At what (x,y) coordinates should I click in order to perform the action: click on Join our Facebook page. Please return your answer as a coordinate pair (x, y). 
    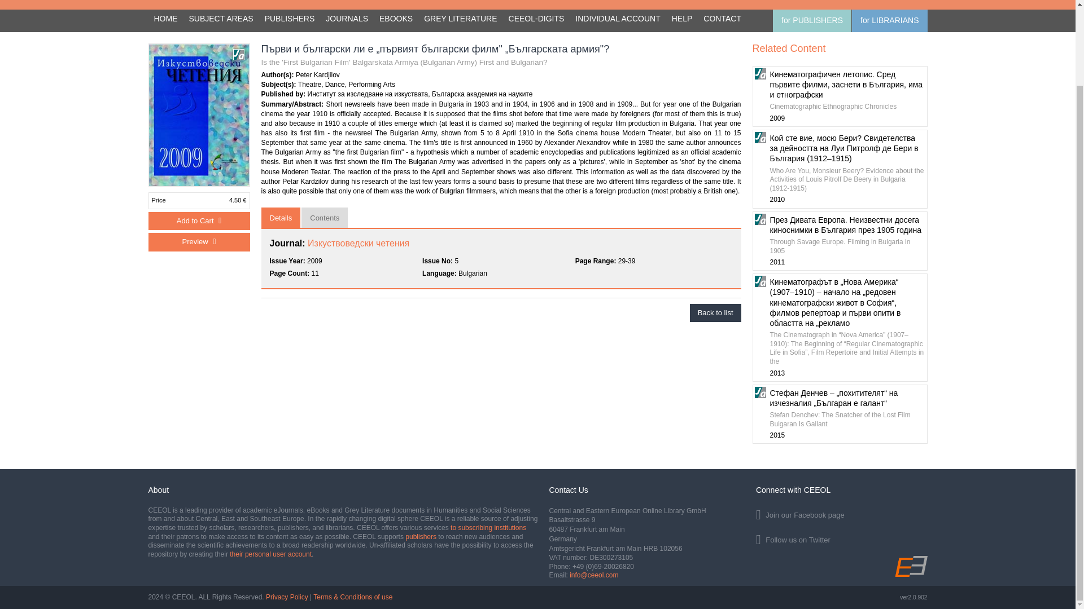
    Looking at the image, I should click on (841, 513).